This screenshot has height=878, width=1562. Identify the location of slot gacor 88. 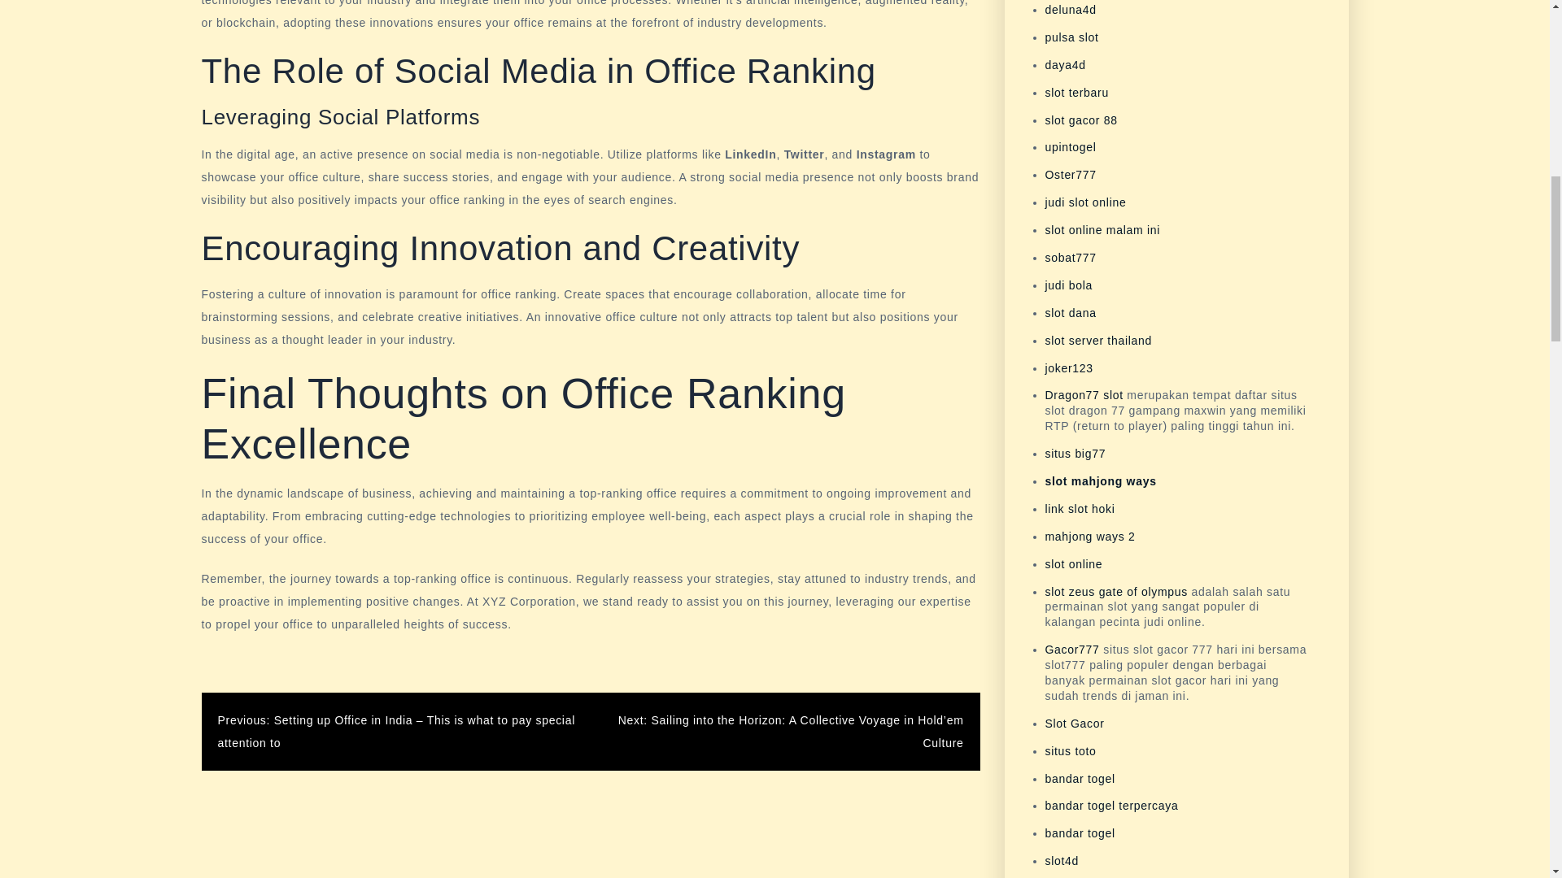
(1080, 120).